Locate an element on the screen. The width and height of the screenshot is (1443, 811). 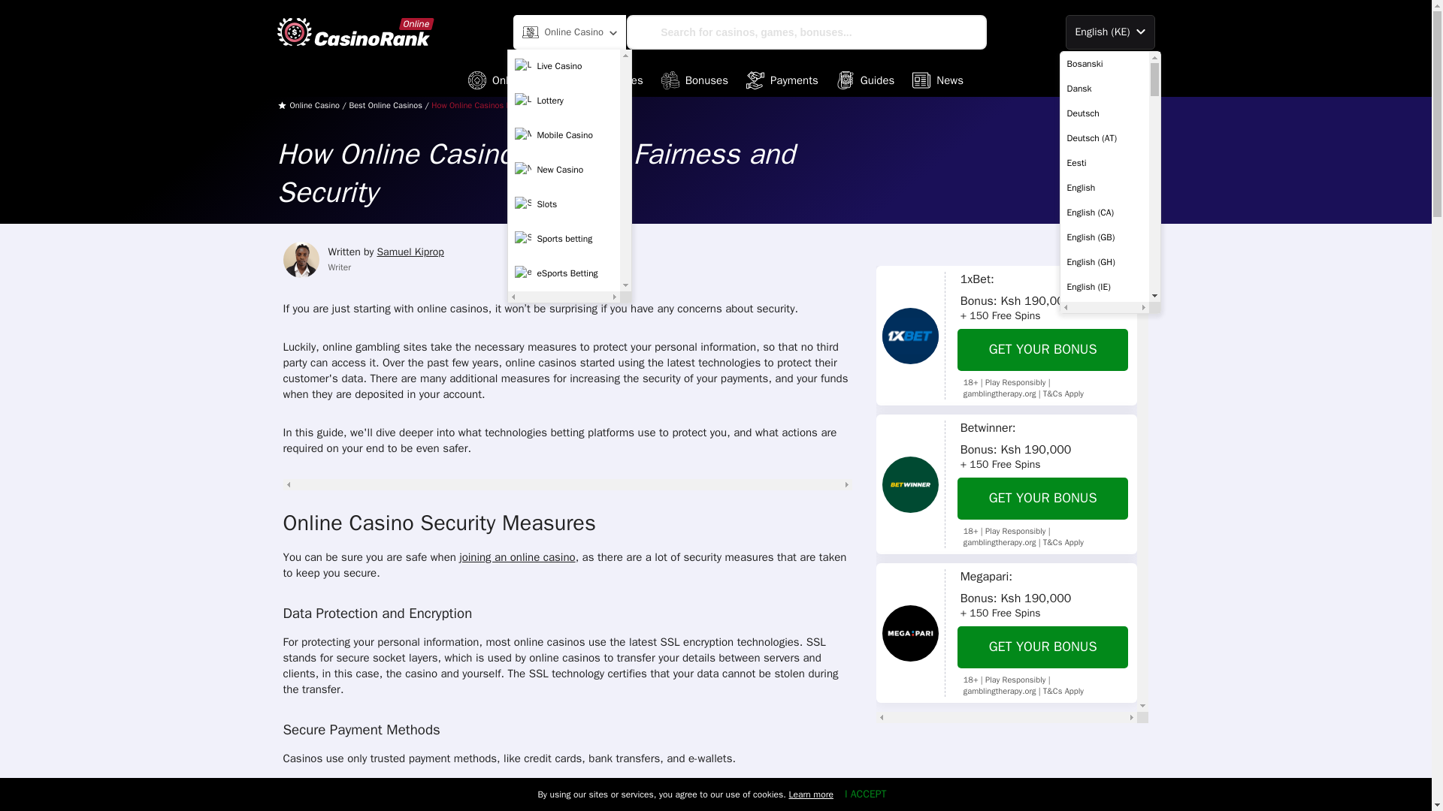
Deutsch is located at coordinates (1103, 113).